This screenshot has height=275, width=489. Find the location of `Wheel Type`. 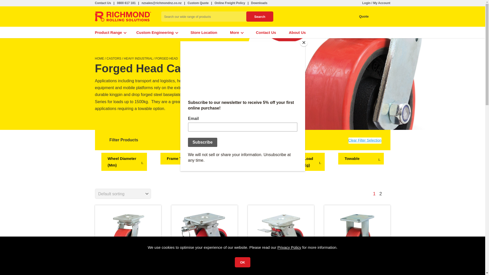

Wheel Type is located at coordinates (242, 162).